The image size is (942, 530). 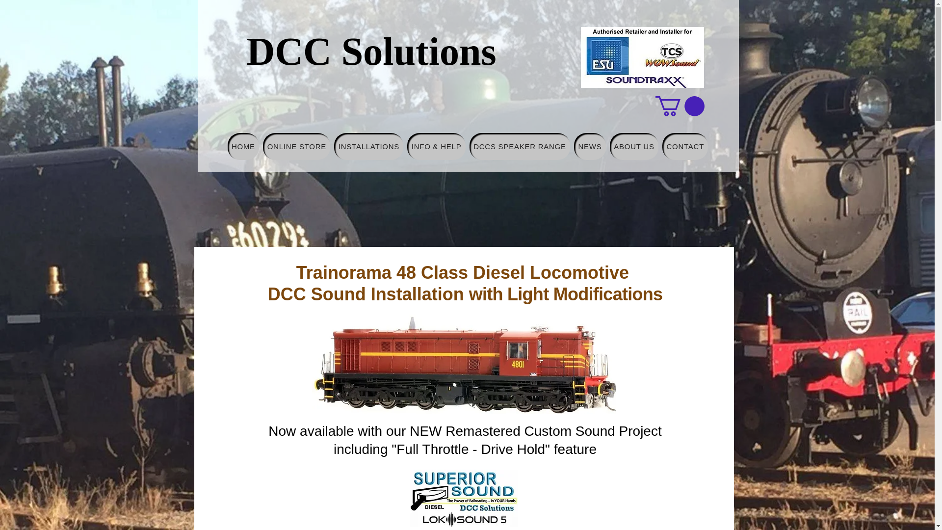 I want to click on DCCS SPEAKER RANGE, so click(x=519, y=146).